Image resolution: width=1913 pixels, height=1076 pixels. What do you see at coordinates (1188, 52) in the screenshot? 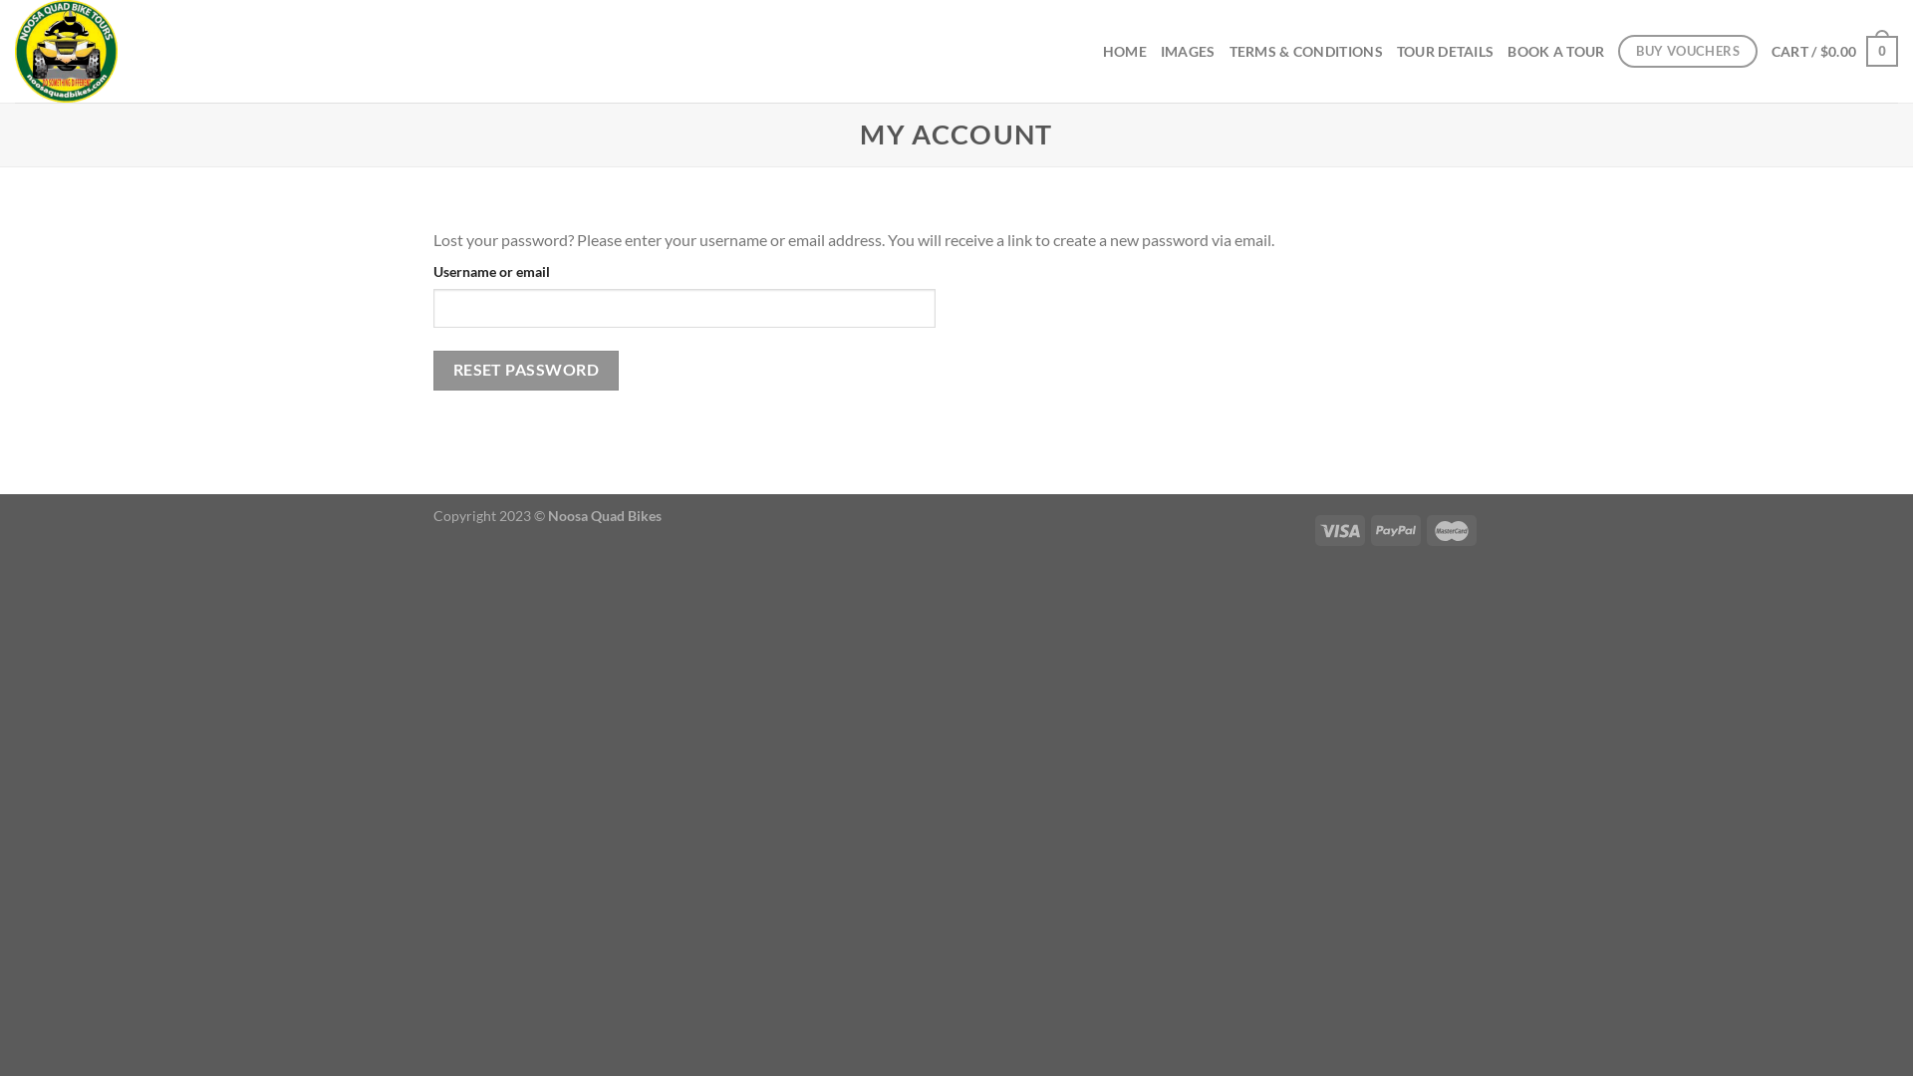
I see `IMAGES` at bounding box center [1188, 52].